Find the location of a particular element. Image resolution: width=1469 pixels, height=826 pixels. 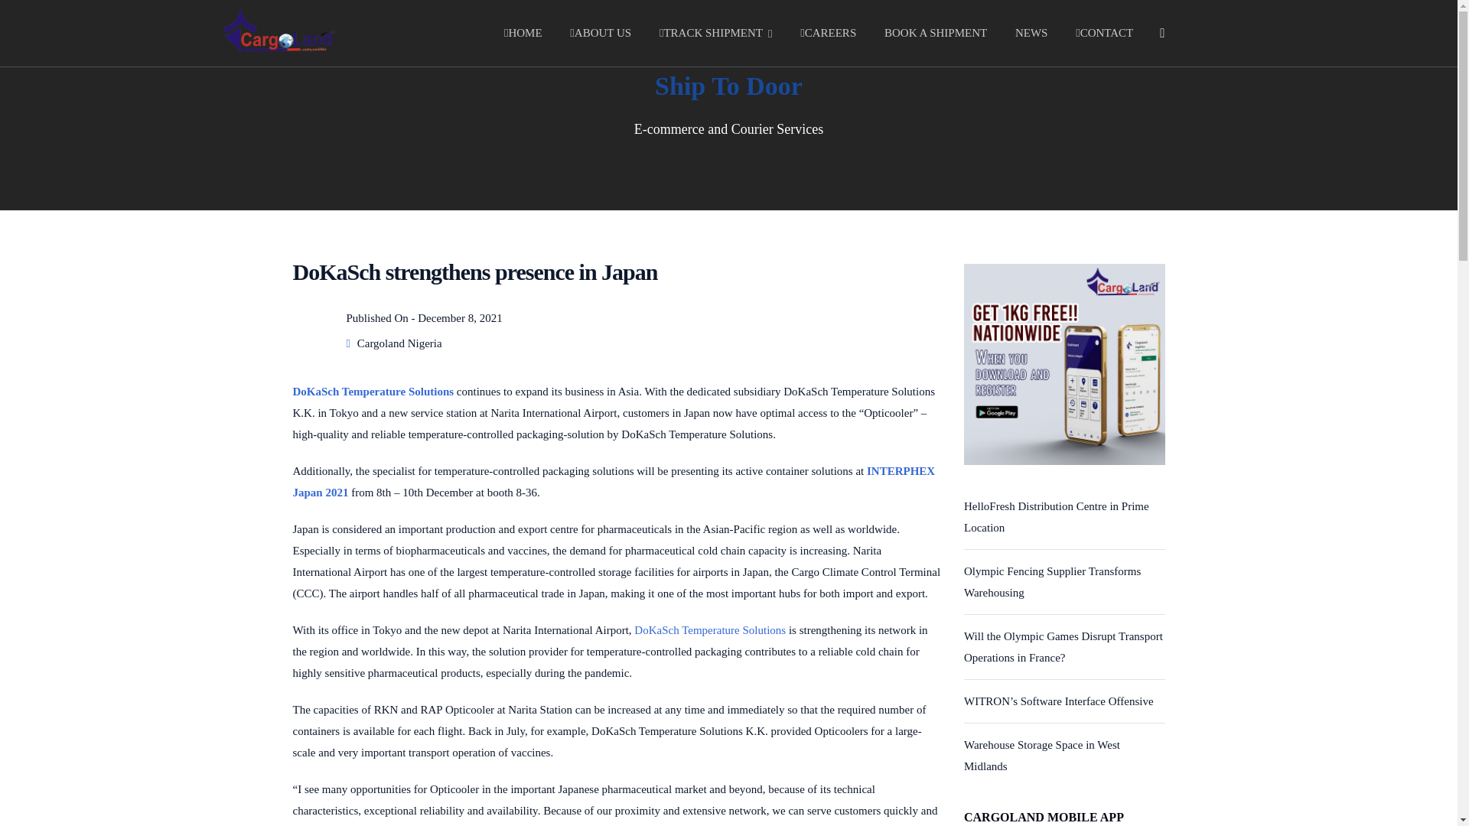

DoKaSch Temperature Solutions is located at coordinates (710, 630).